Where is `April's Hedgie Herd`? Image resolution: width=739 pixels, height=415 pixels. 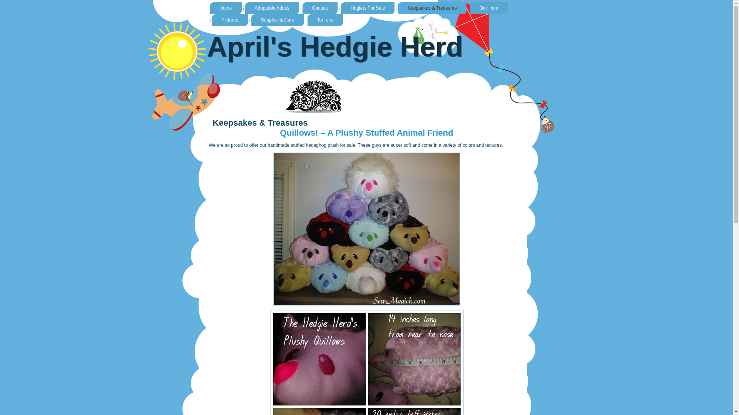
April's Hedgie Herd is located at coordinates (335, 47).